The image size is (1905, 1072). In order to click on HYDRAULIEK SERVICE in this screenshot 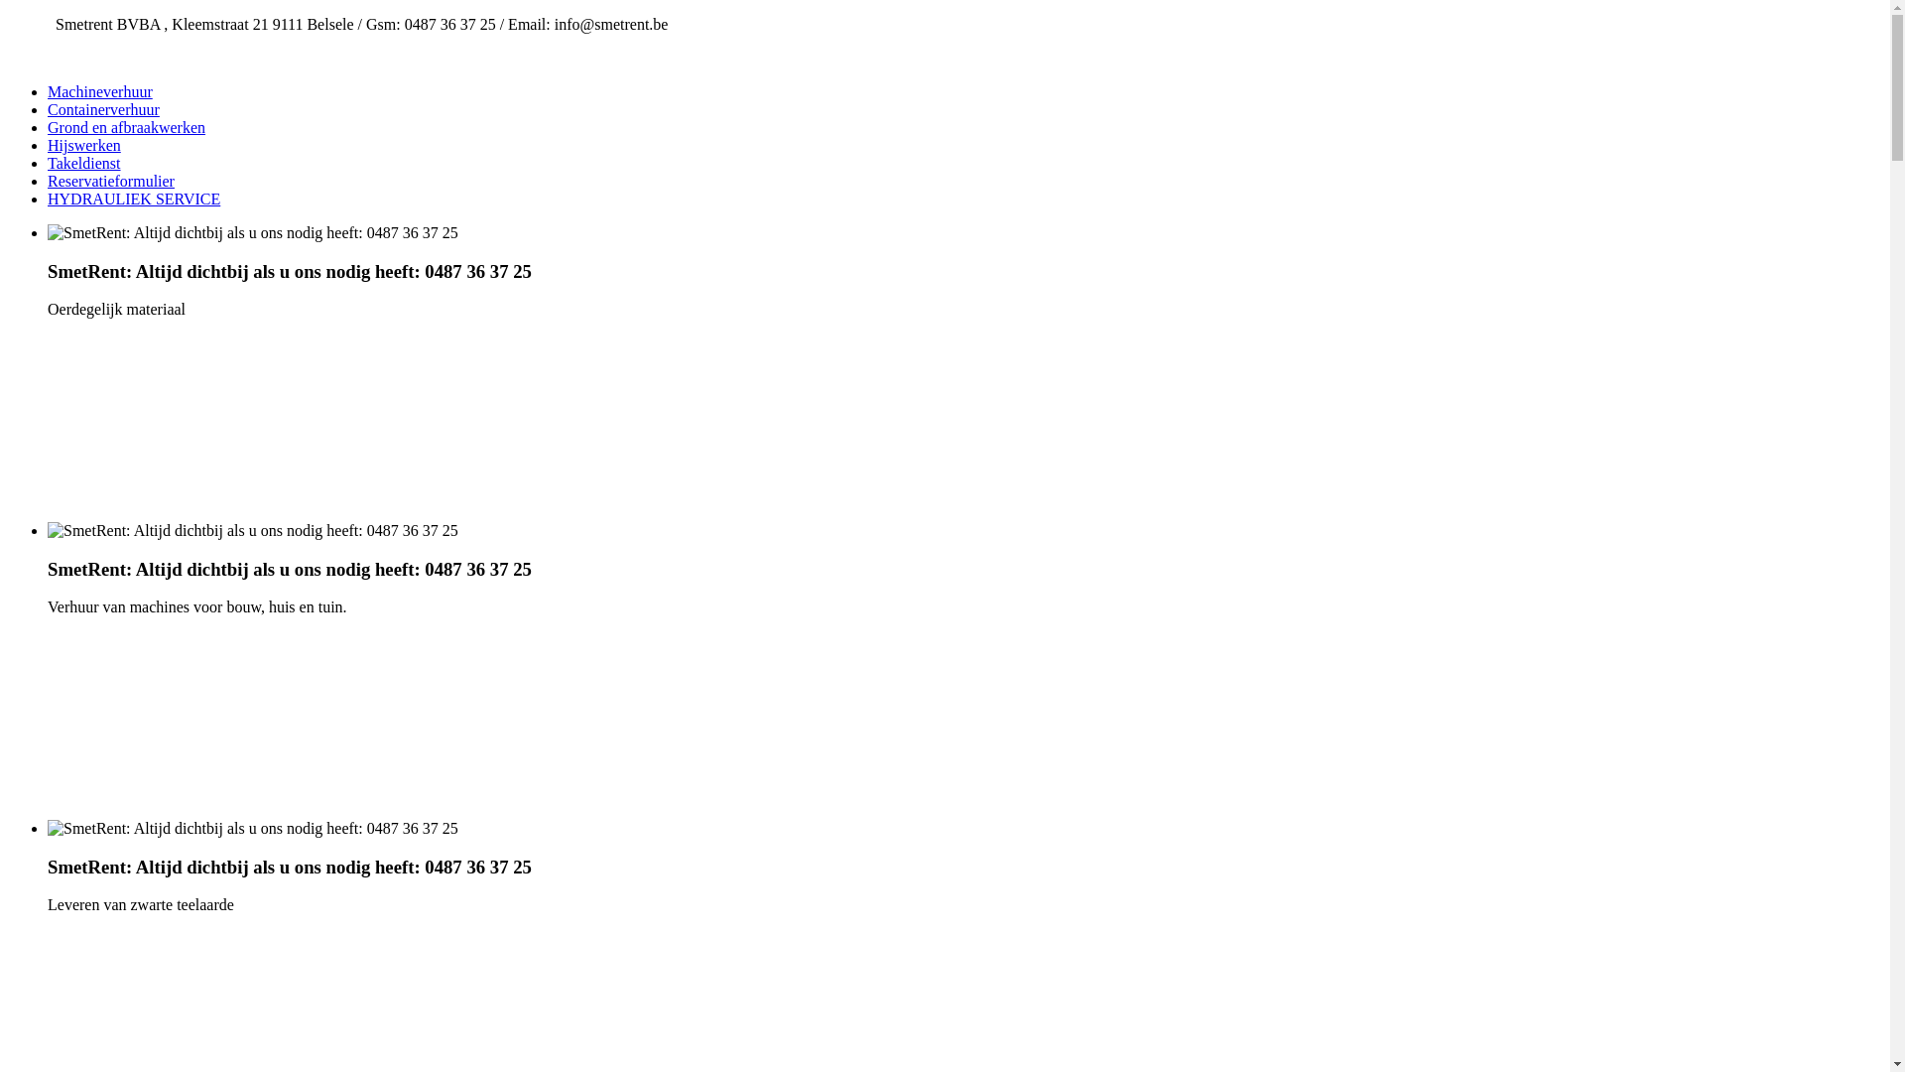, I will do `click(134, 199)`.